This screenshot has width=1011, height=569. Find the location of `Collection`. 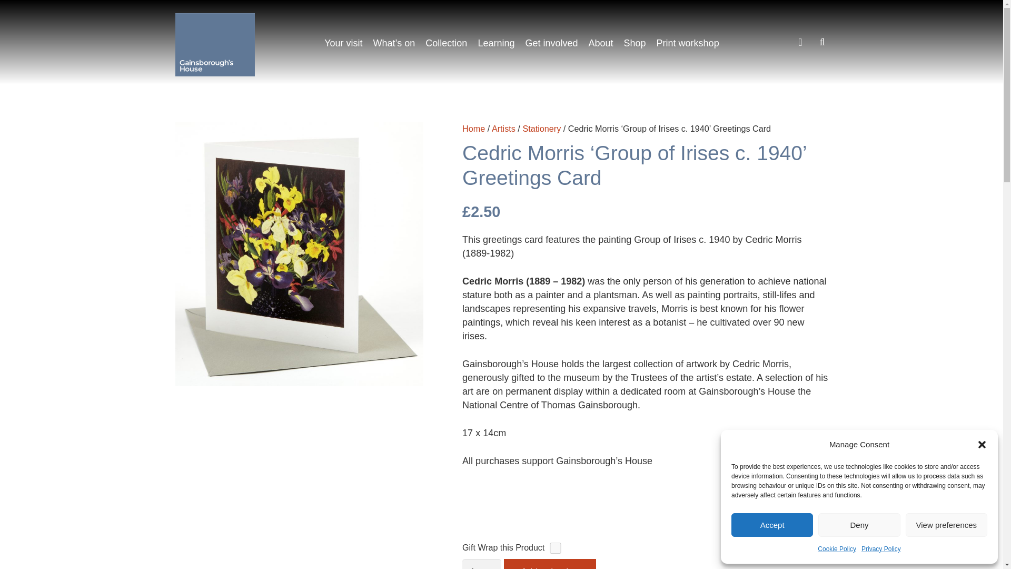

Collection is located at coordinates (446, 43).